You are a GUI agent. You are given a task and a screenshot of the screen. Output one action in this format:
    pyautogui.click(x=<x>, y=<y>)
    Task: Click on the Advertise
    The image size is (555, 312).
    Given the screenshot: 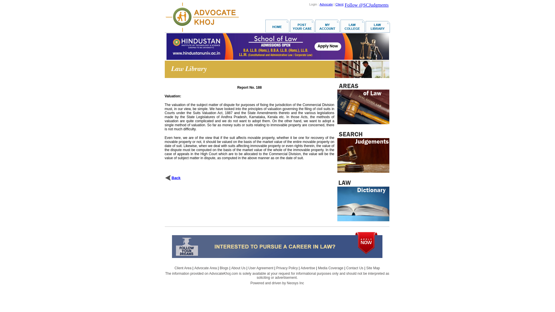 What is the action you would take?
    pyautogui.click(x=308, y=268)
    